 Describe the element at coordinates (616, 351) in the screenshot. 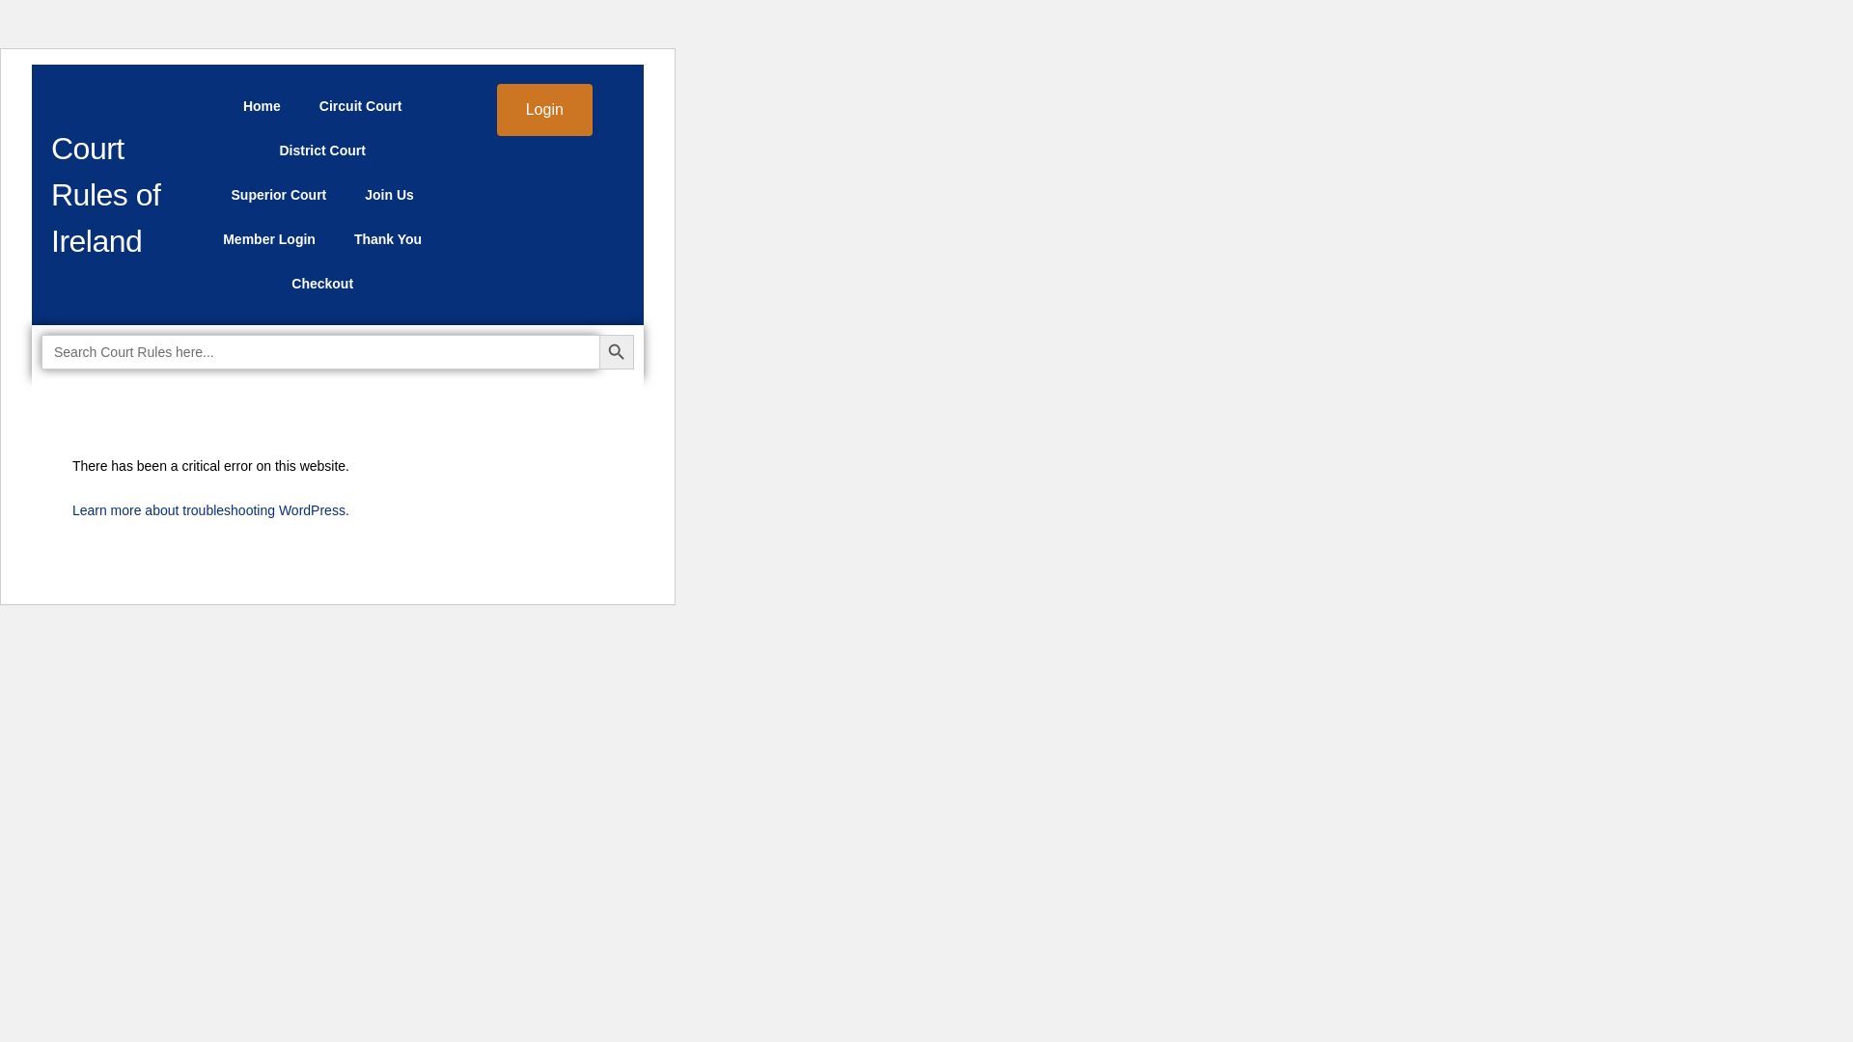

I see `Search Button` at that location.